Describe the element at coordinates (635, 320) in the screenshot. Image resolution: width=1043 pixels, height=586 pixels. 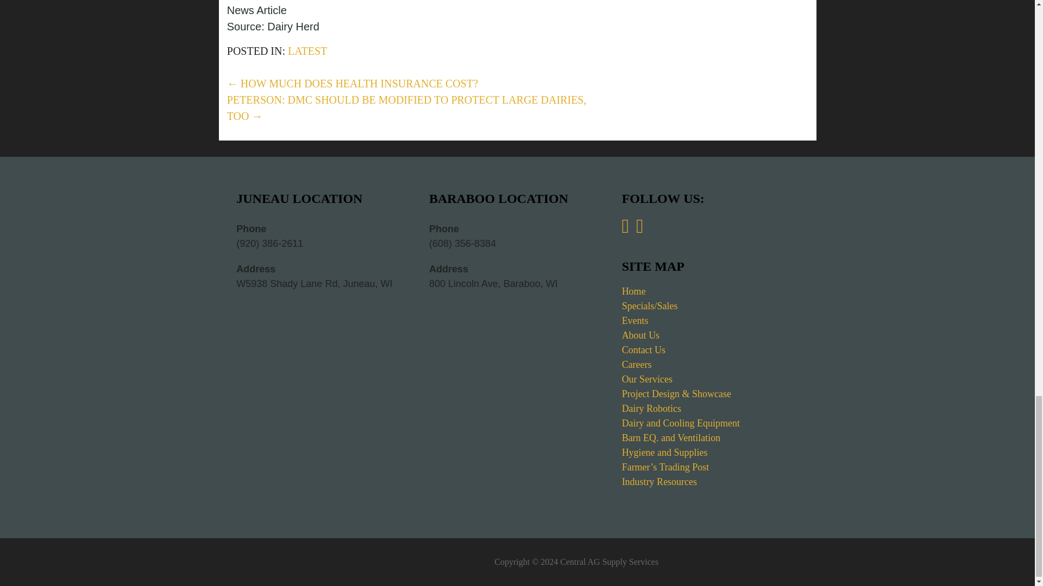
I see `Events` at that location.